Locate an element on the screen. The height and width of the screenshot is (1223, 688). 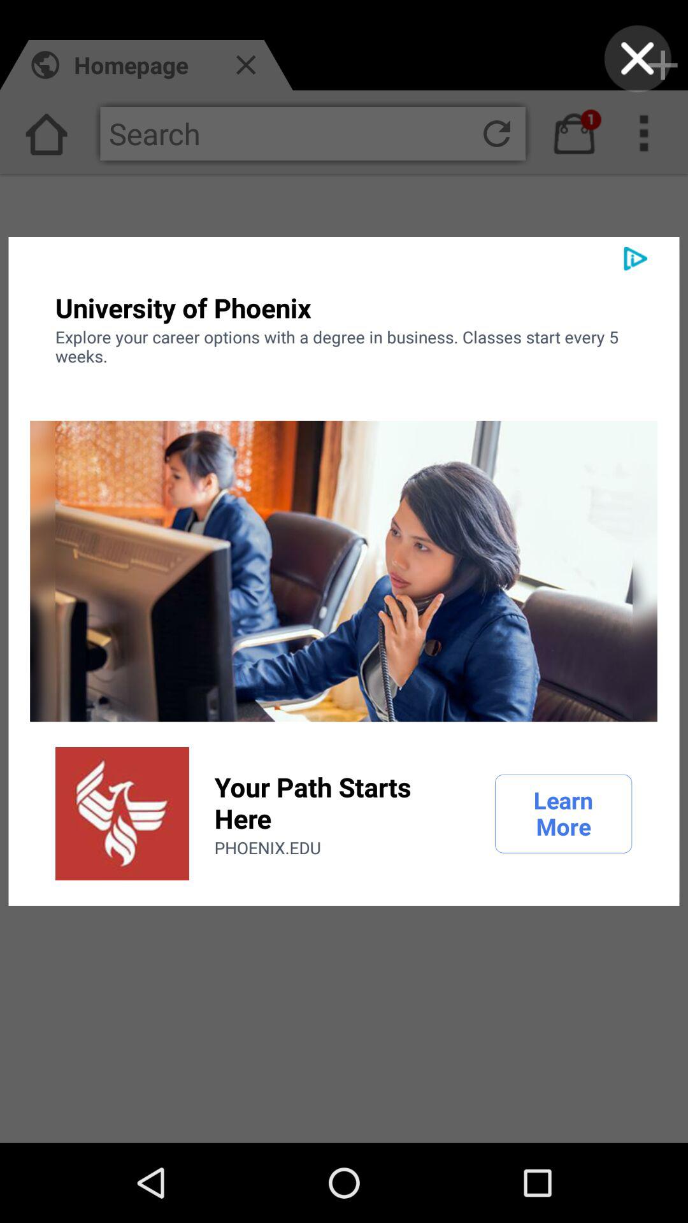
open the item to the right of the your path starts is located at coordinates (563, 813).